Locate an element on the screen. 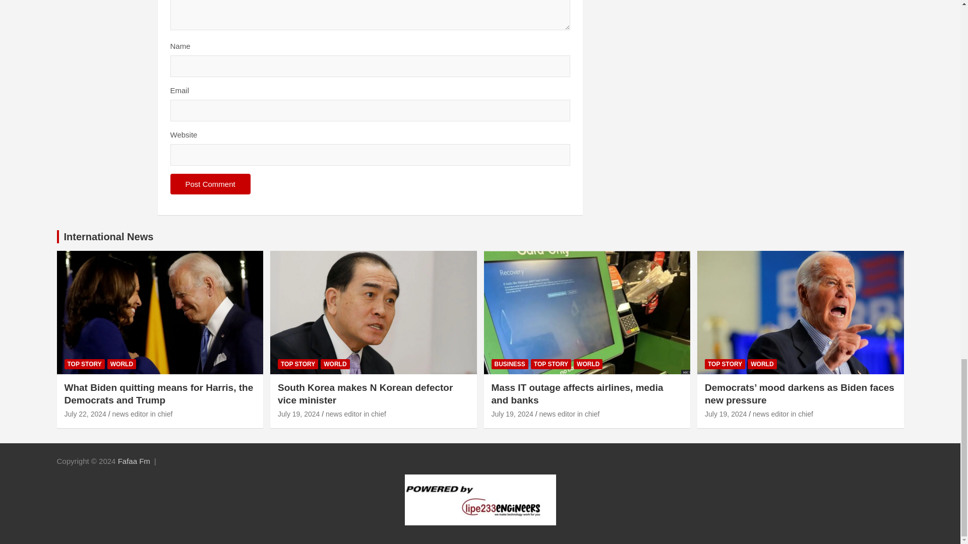 This screenshot has width=968, height=544. Post Comment is located at coordinates (210, 183).